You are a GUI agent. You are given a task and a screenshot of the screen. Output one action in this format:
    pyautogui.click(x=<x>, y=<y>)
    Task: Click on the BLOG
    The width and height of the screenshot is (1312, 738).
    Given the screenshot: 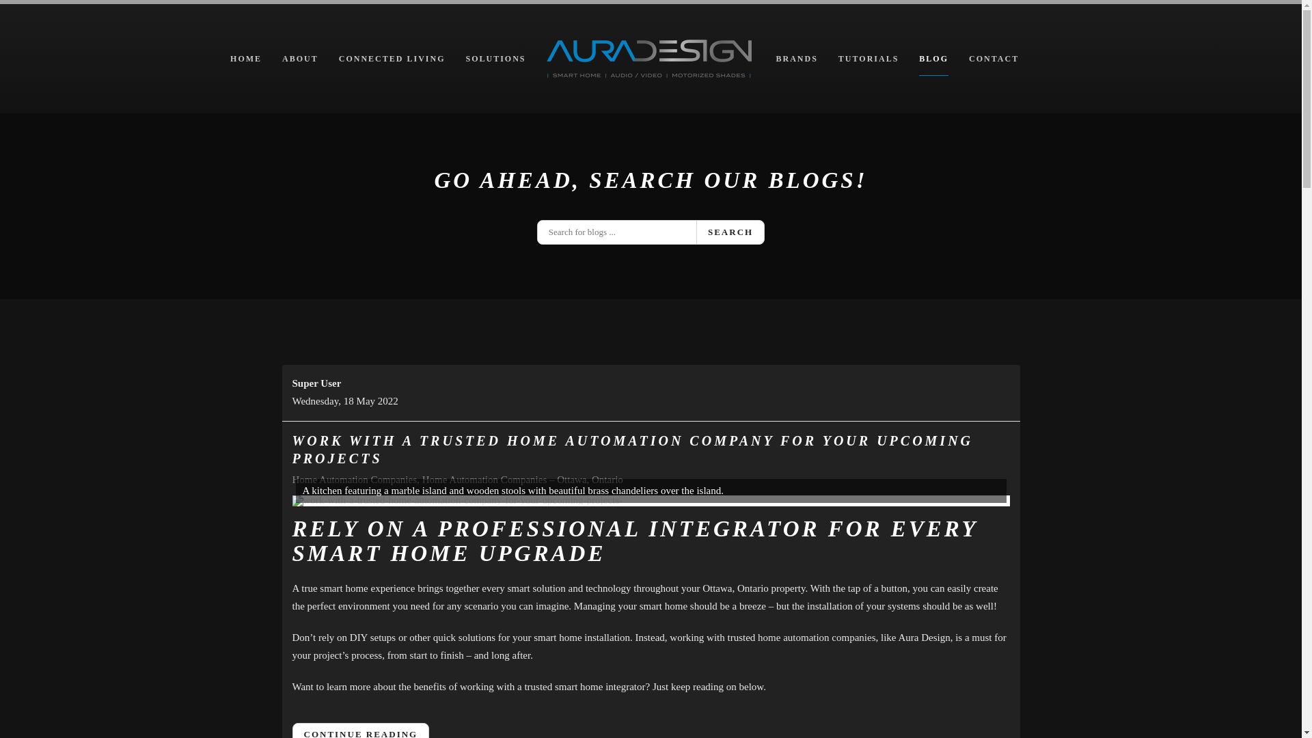 What is the action you would take?
    pyautogui.click(x=933, y=59)
    